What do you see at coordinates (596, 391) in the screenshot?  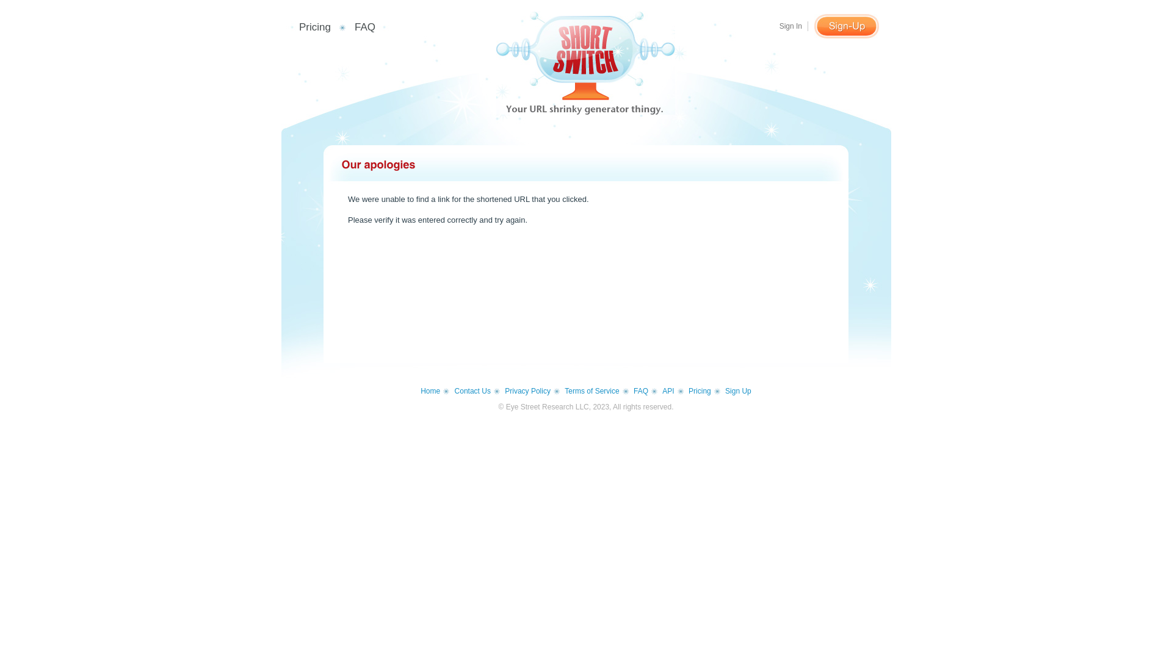 I see `Terms of Service` at bounding box center [596, 391].